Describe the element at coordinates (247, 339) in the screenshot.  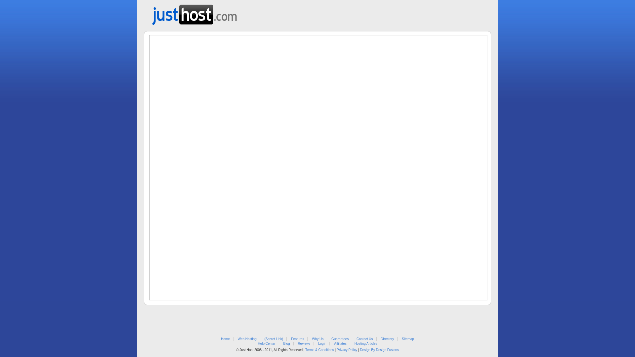
I see `Web Hosting` at that location.